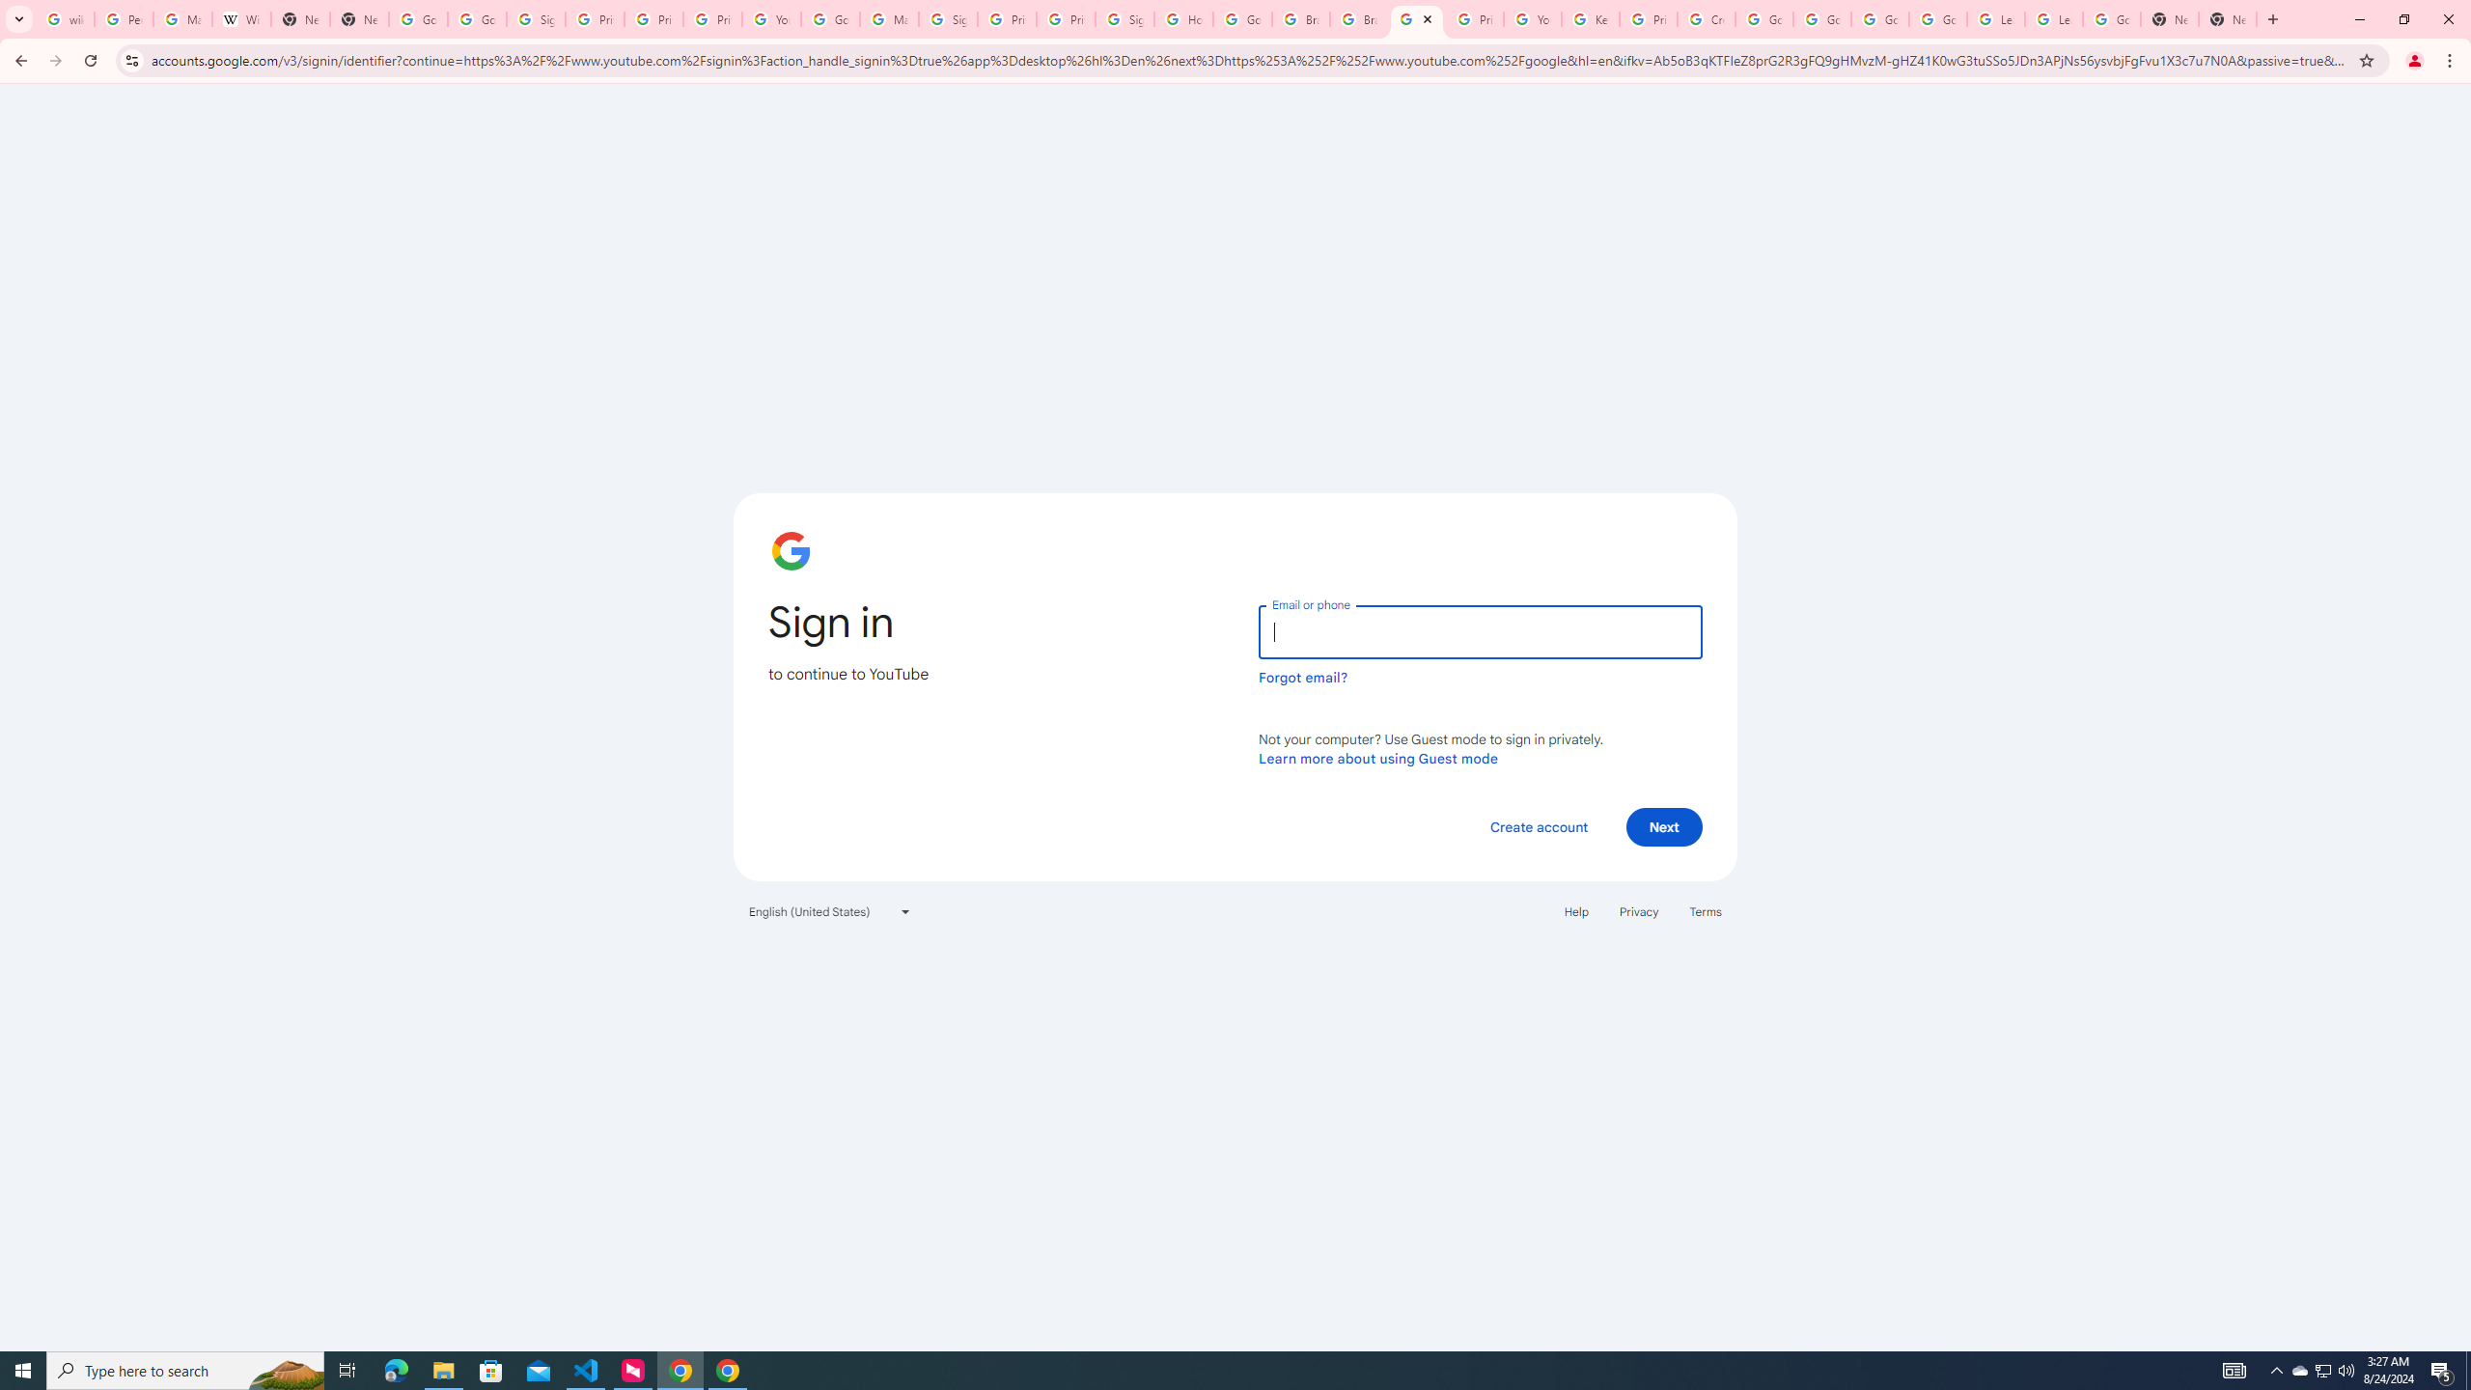 This screenshot has width=2471, height=1390. I want to click on Brand Resource Center, so click(1301, 19).